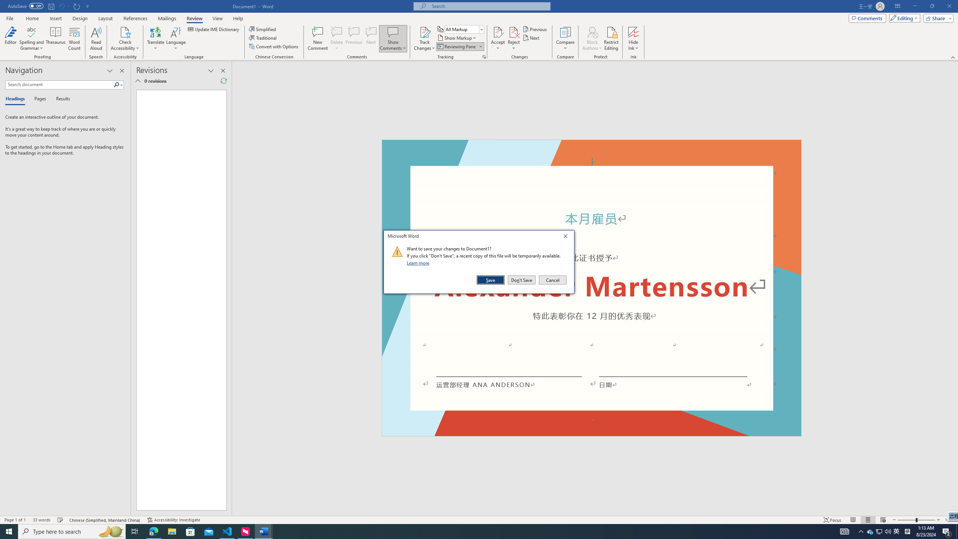 The image size is (958, 539). I want to click on Search, so click(117, 85).